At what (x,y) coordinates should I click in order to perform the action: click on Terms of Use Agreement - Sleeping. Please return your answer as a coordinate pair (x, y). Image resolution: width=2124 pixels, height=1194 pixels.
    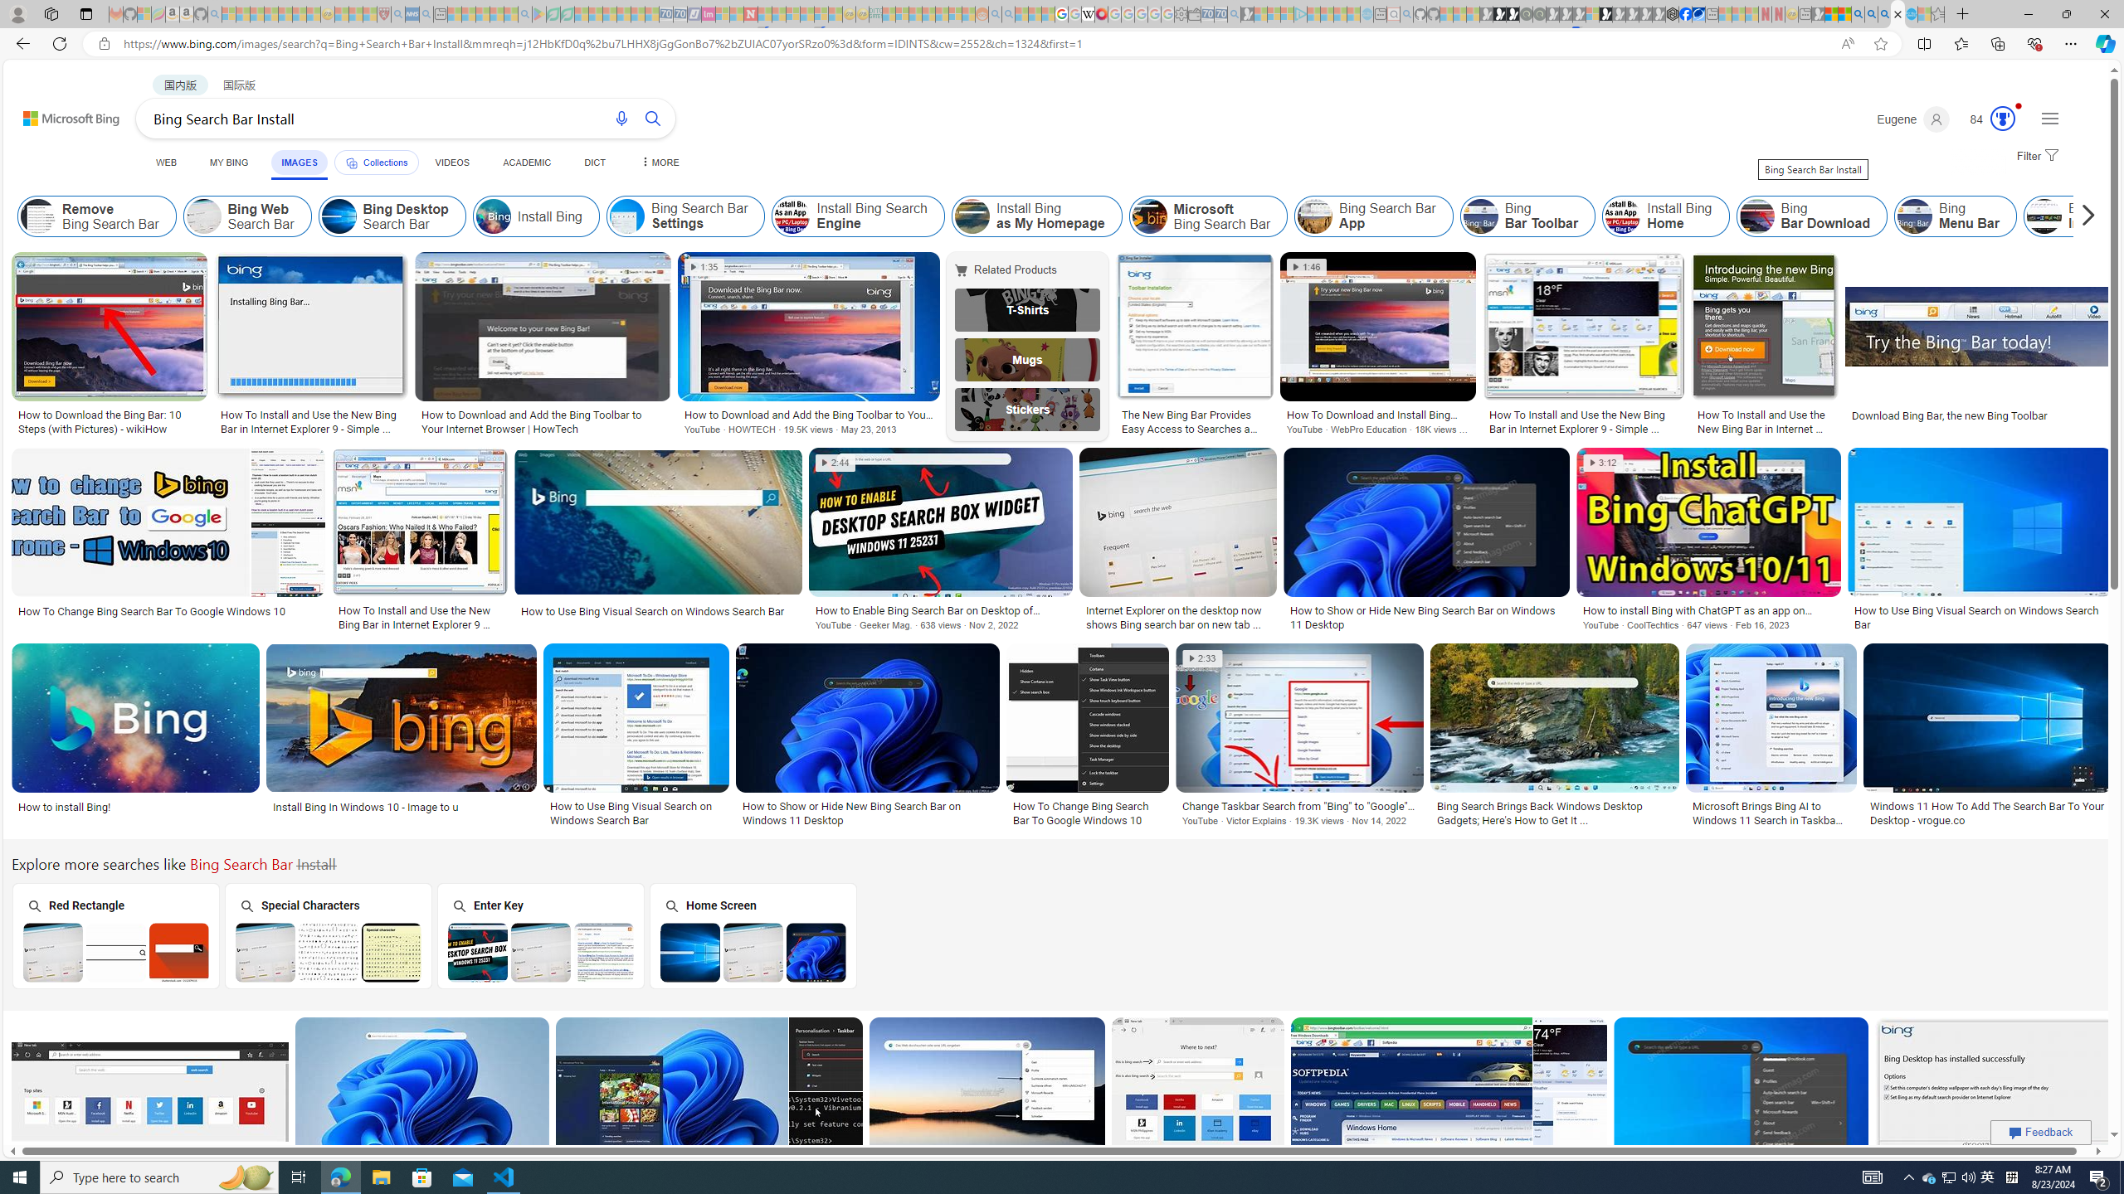
    Looking at the image, I should click on (553, 14).